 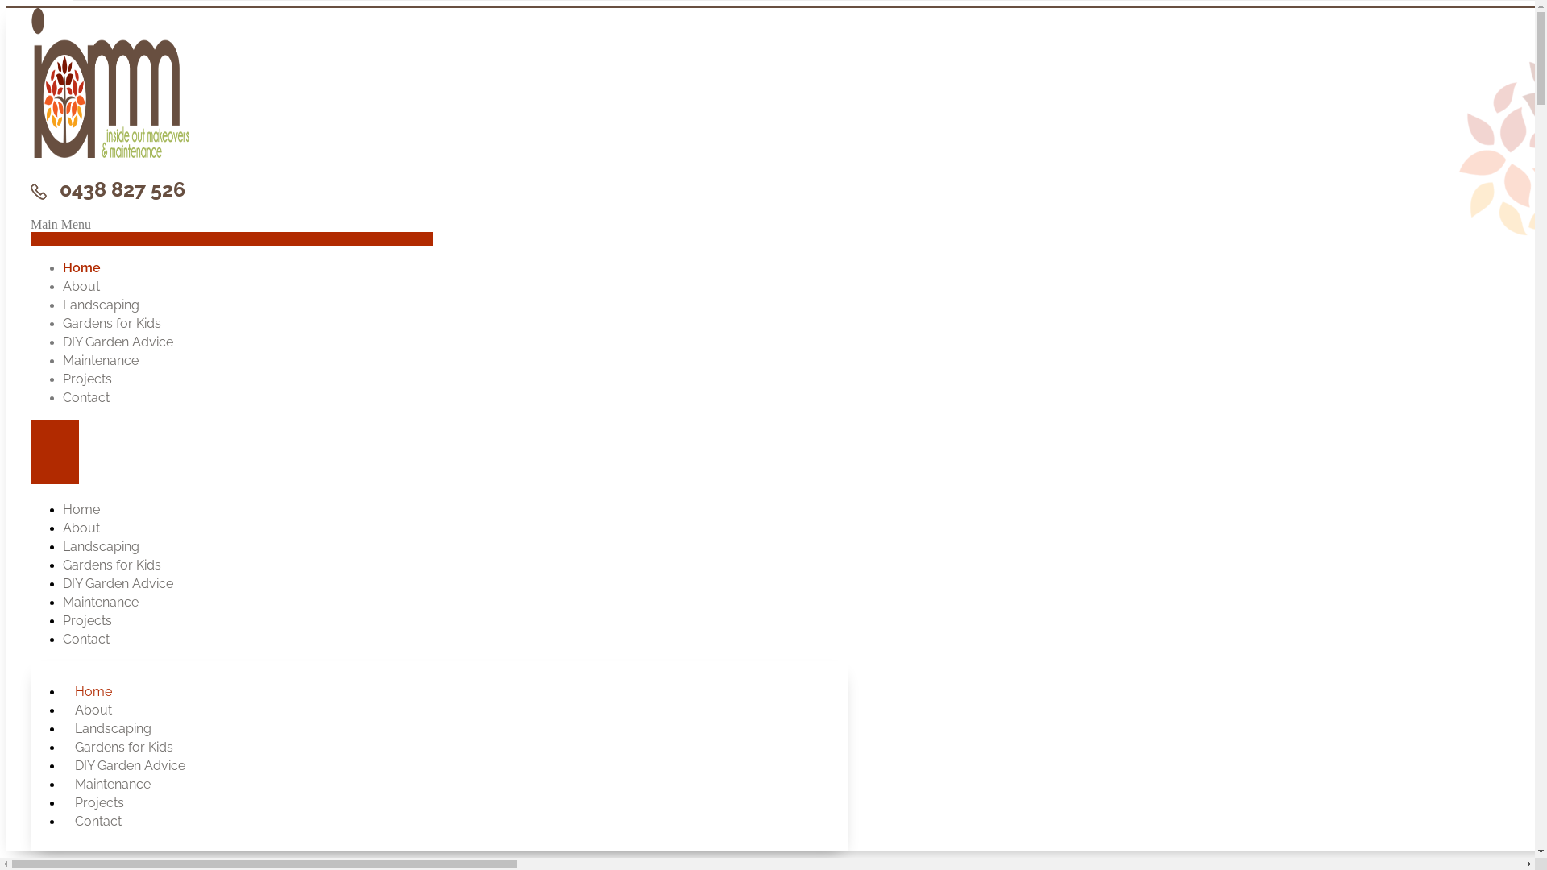 I want to click on About, so click(x=81, y=287).